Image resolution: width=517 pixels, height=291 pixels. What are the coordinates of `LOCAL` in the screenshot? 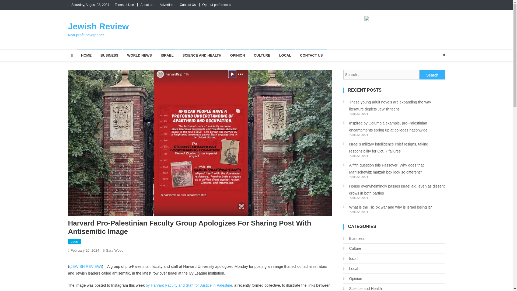 It's located at (285, 55).